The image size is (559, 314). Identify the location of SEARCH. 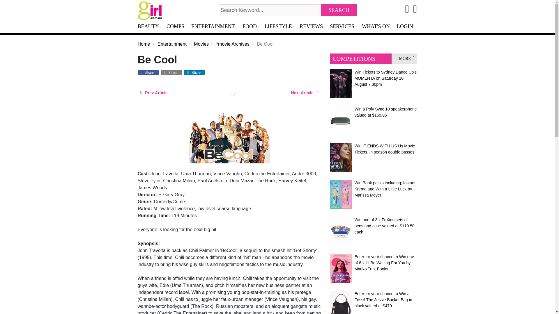
(339, 10).